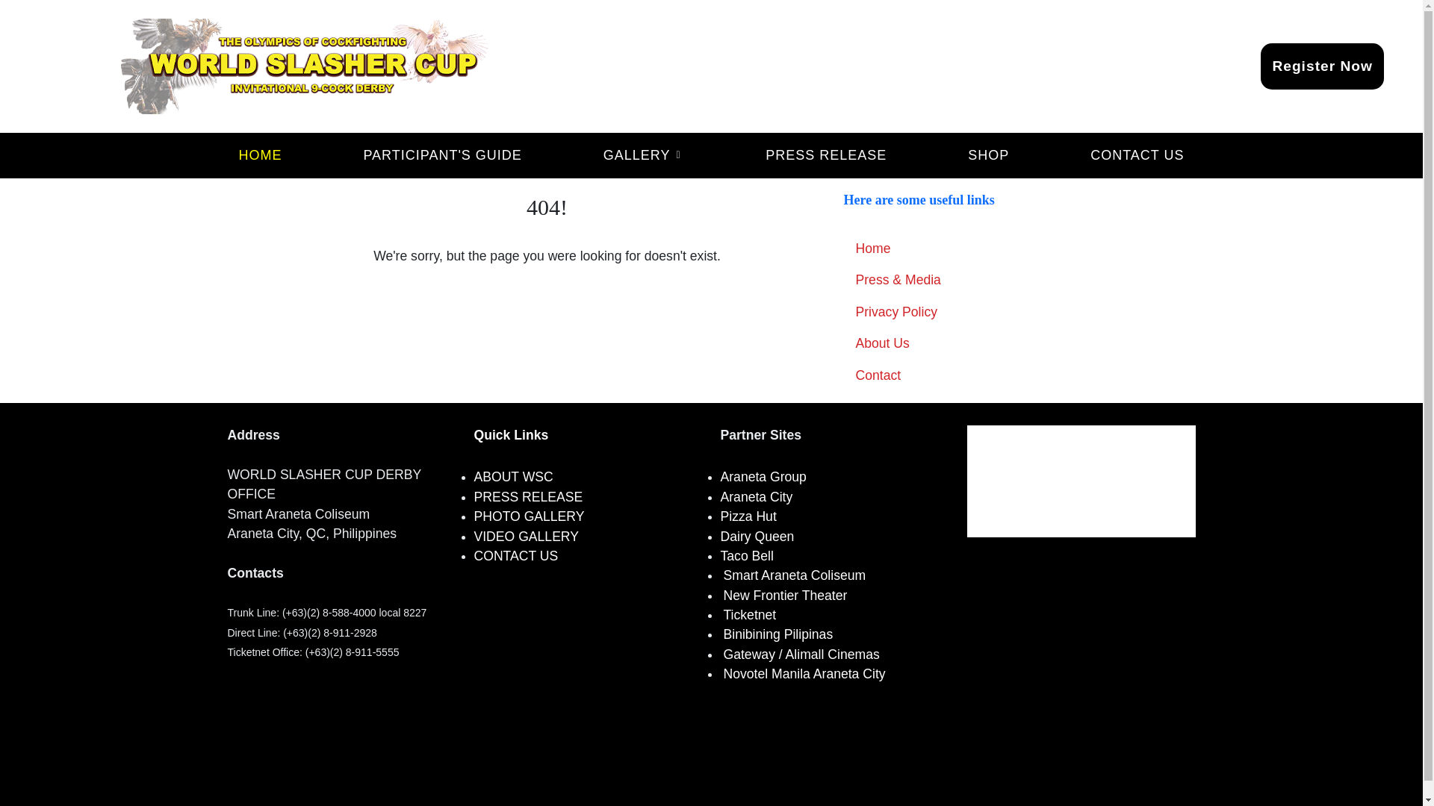 The height and width of the screenshot is (806, 1434). I want to click on HOME, so click(259, 155).